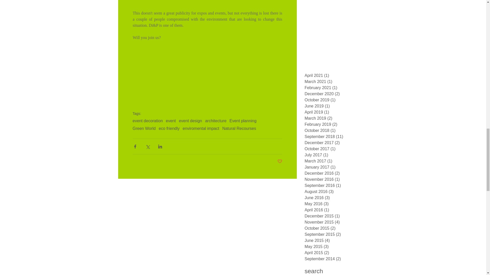  What do you see at coordinates (243, 121) in the screenshot?
I see `Event planning` at bounding box center [243, 121].